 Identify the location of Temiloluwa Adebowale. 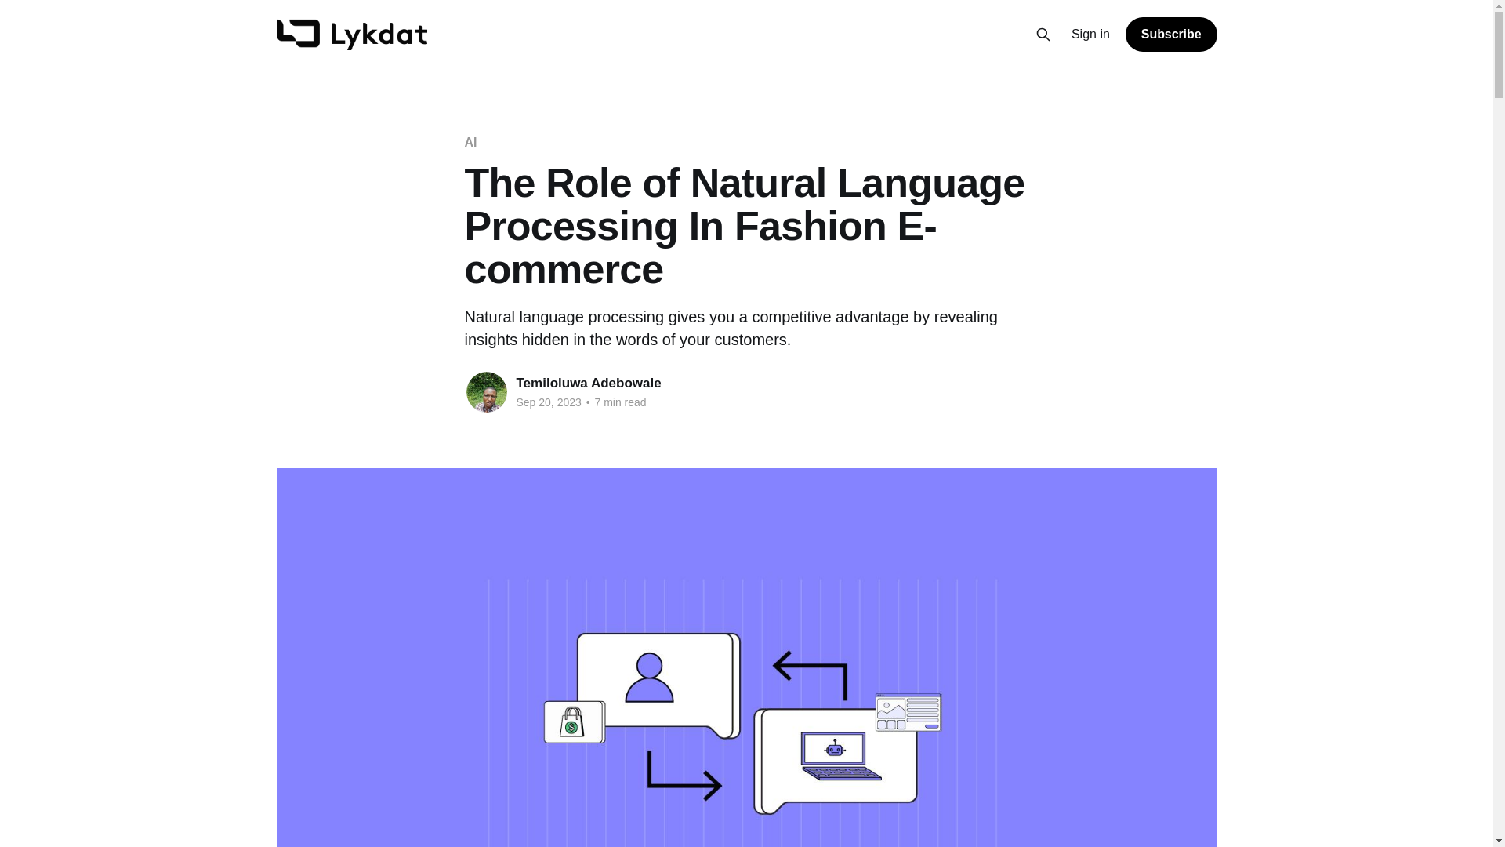
(588, 383).